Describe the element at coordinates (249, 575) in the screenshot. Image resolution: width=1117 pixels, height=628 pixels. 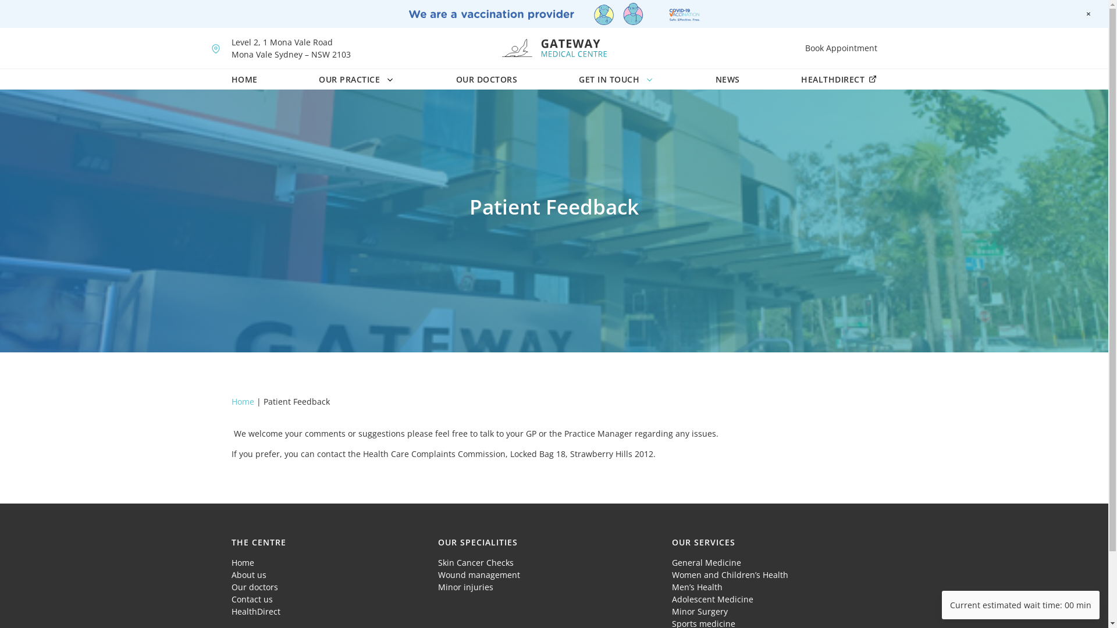
I see `About us` at that location.